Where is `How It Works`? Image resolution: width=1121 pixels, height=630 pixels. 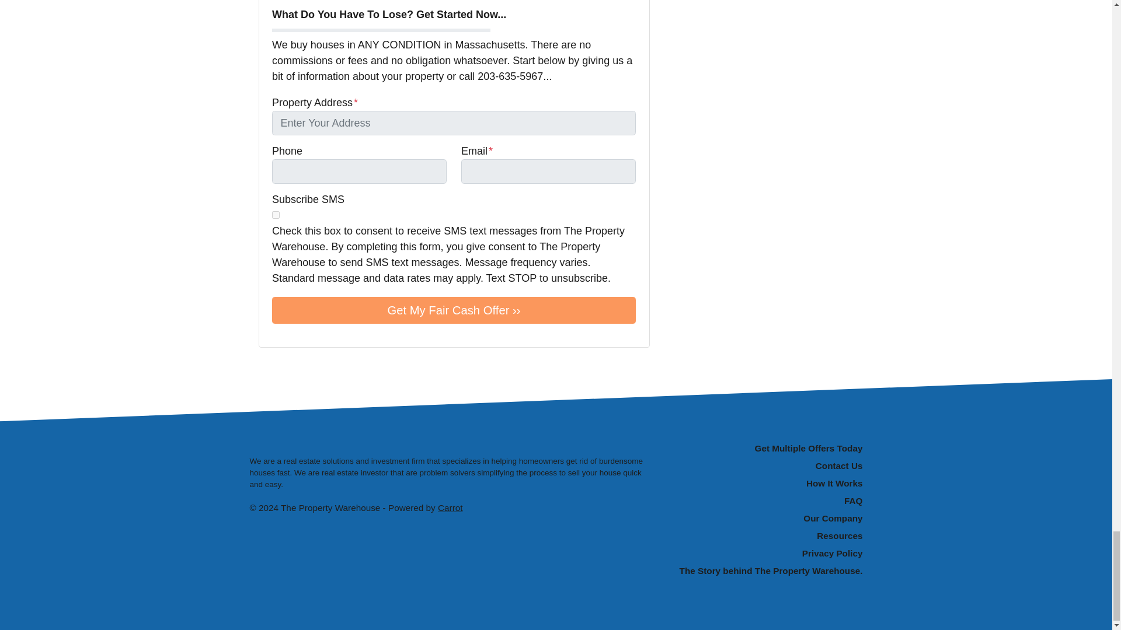 How It Works is located at coordinates (767, 483).